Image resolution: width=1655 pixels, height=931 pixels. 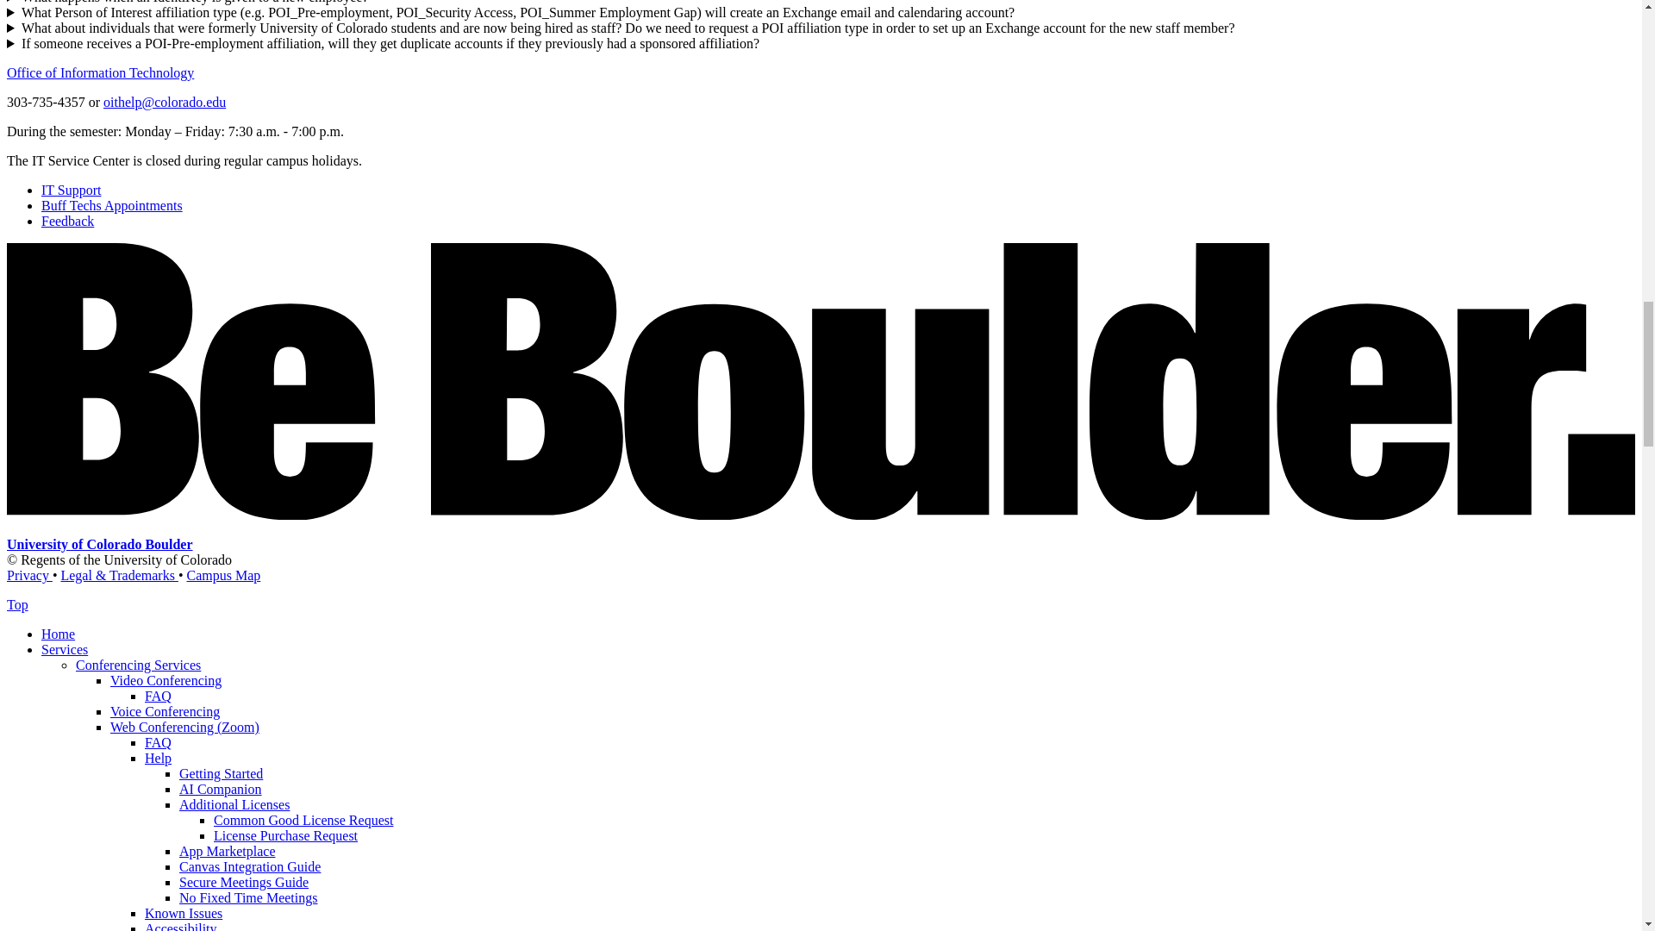 What do you see at coordinates (29, 575) in the screenshot?
I see `Privacy` at bounding box center [29, 575].